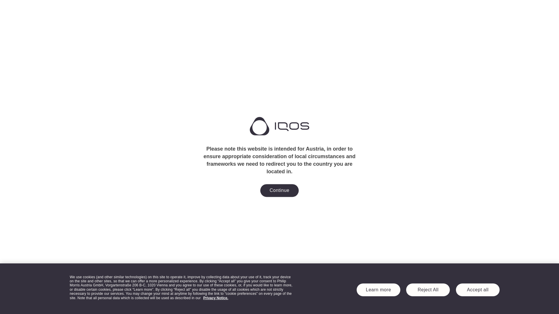 Image resolution: width=559 pixels, height=314 pixels. Describe the element at coordinates (279, 191) in the screenshot. I see `Continue` at that location.